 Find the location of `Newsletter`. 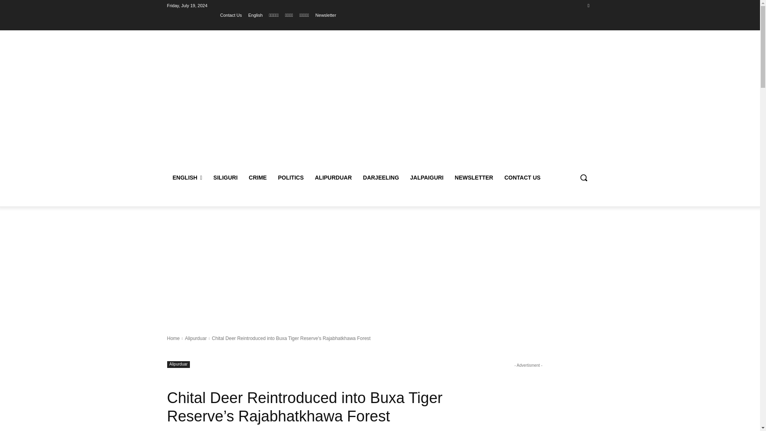

Newsletter is located at coordinates (326, 15).